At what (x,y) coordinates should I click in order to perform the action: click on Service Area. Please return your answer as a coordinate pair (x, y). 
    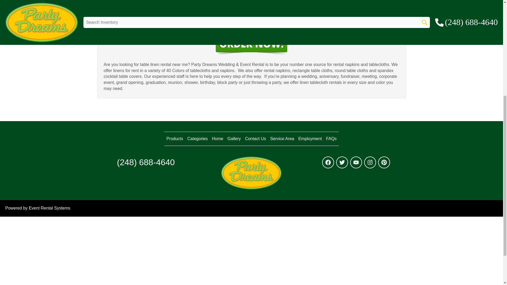
    Looking at the image, I should click on (282, 139).